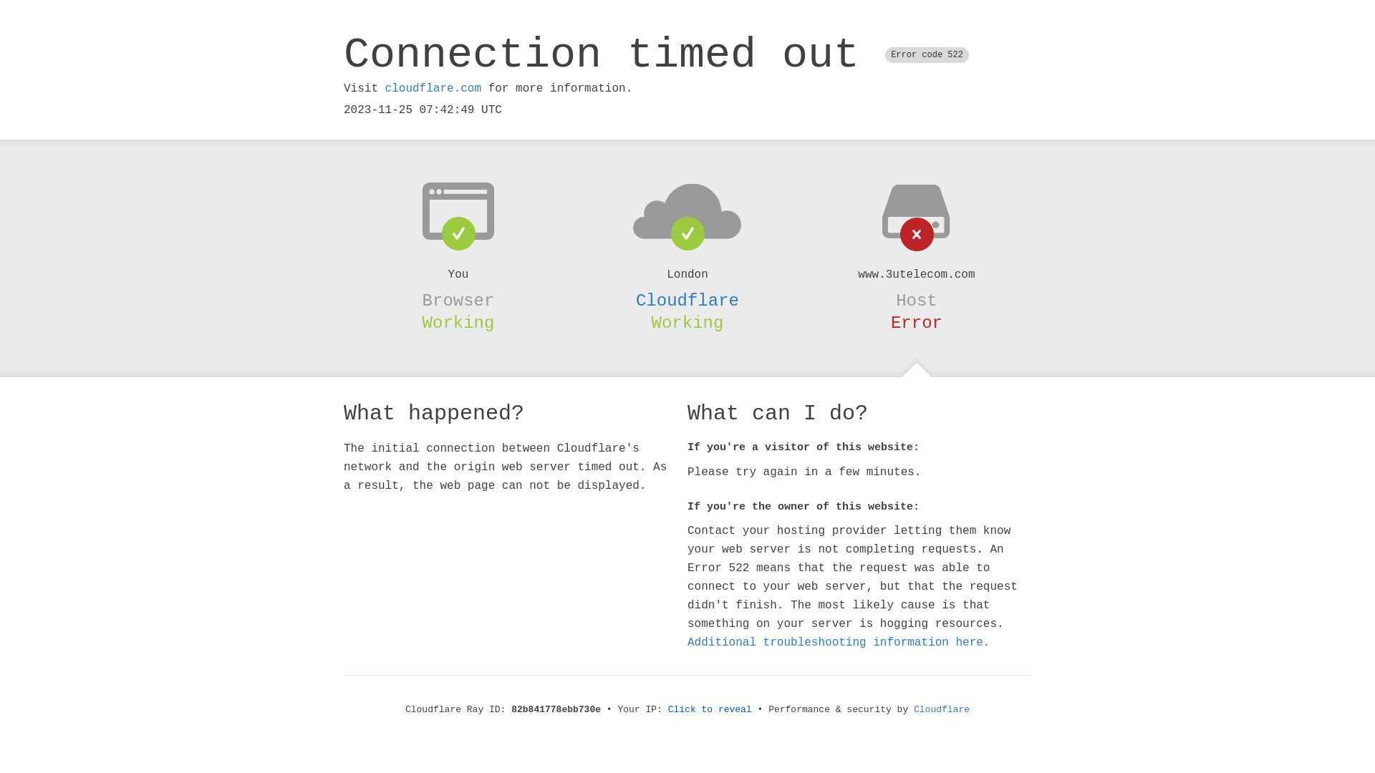 The image size is (1375, 773). What do you see at coordinates (687, 301) in the screenshot?
I see `Cloudflare` at bounding box center [687, 301].